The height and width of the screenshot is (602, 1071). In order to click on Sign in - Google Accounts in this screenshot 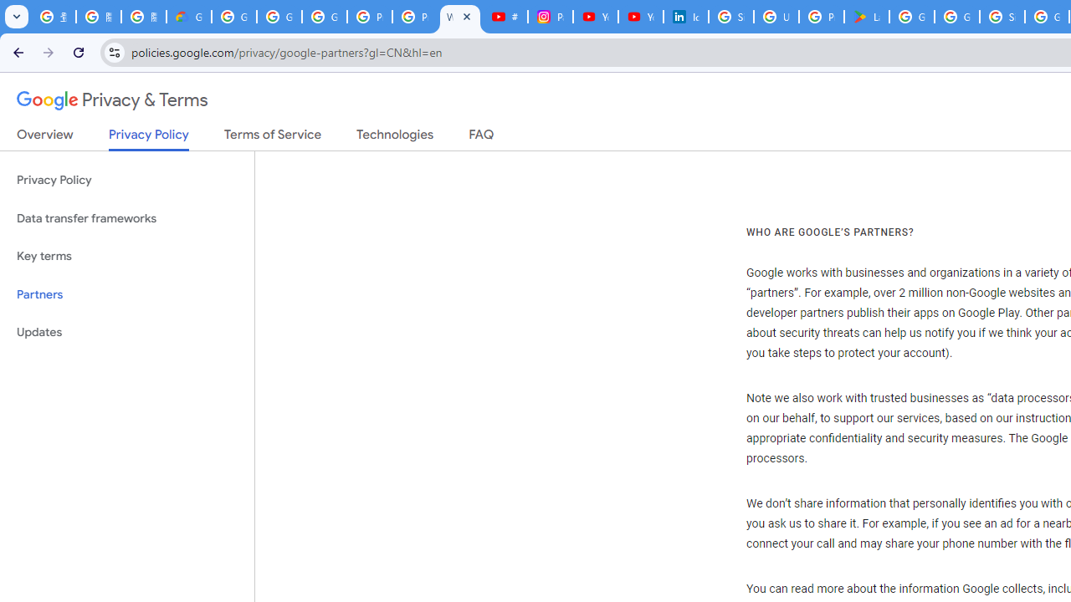, I will do `click(1002, 17)`.